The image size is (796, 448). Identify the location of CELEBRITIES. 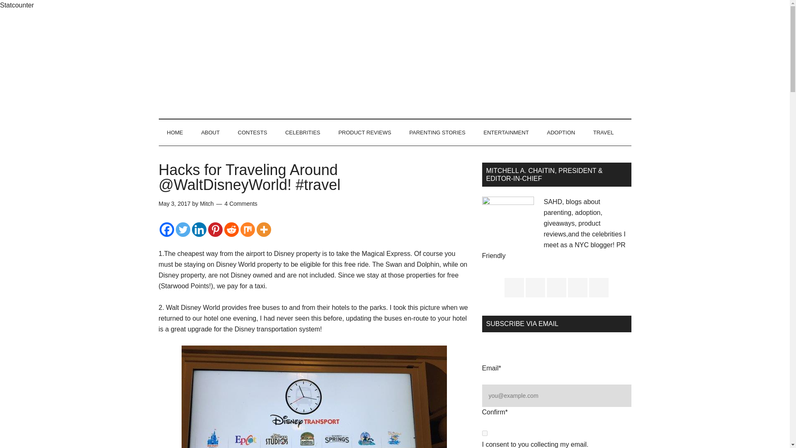
(303, 133).